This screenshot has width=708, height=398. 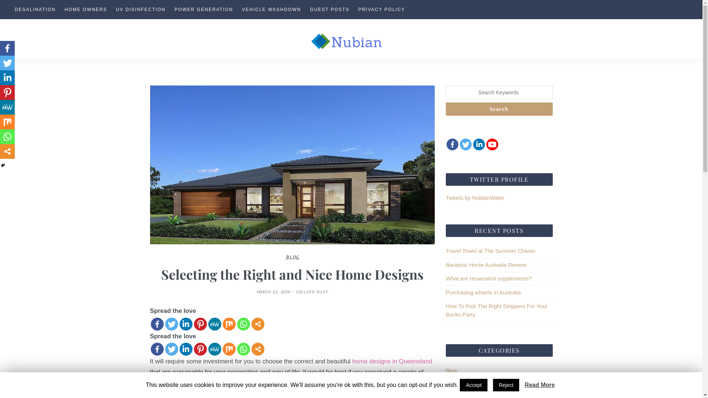 What do you see at coordinates (330, 10) in the screenshot?
I see `GUEST POSTS` at bounding box center [330, 10].